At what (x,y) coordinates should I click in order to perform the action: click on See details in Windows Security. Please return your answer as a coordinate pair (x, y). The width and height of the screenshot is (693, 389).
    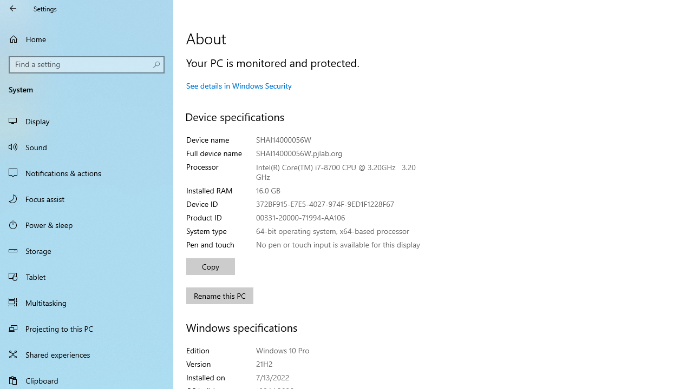
    Looking at the image, I should click on (239, 85).